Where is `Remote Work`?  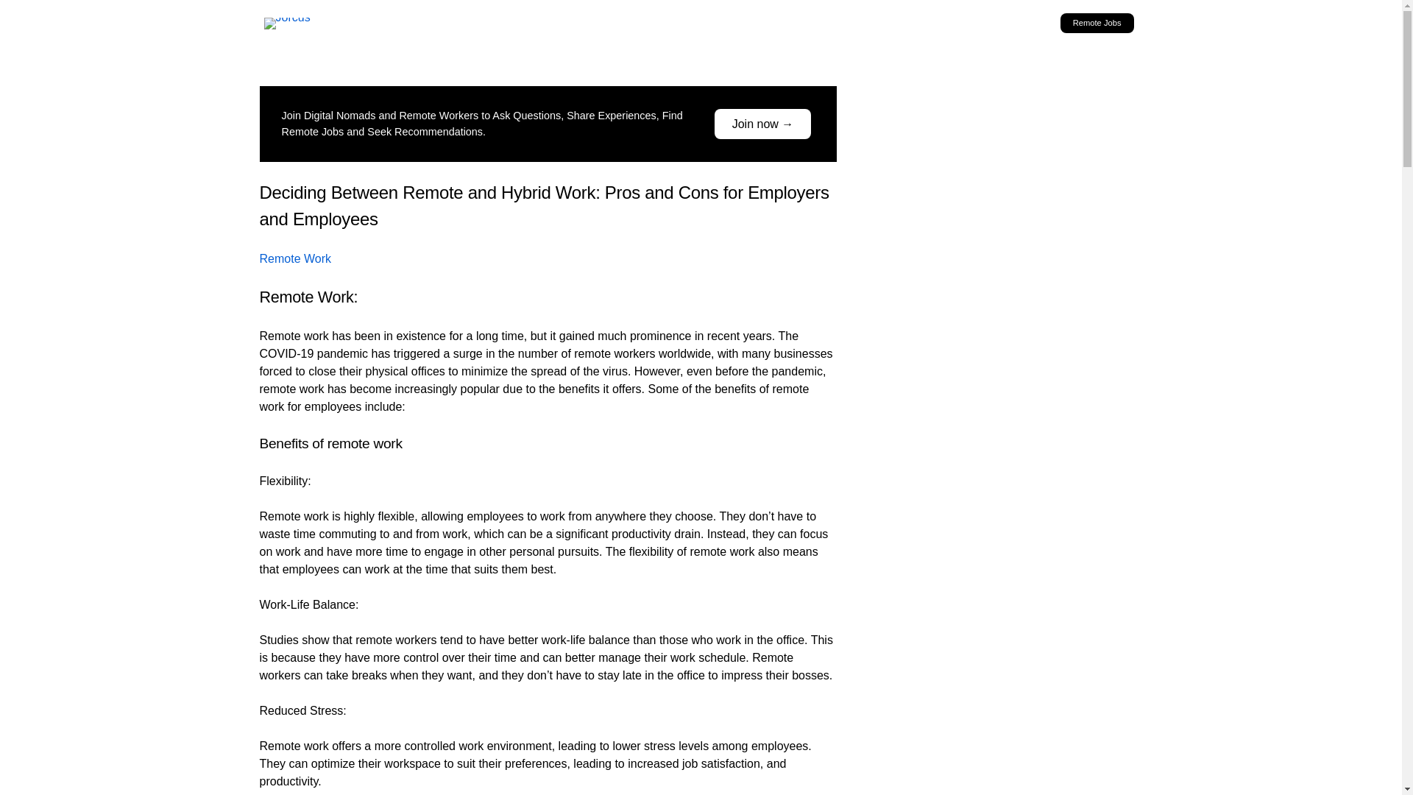 Remote Work is located at coordinates (294, 258).